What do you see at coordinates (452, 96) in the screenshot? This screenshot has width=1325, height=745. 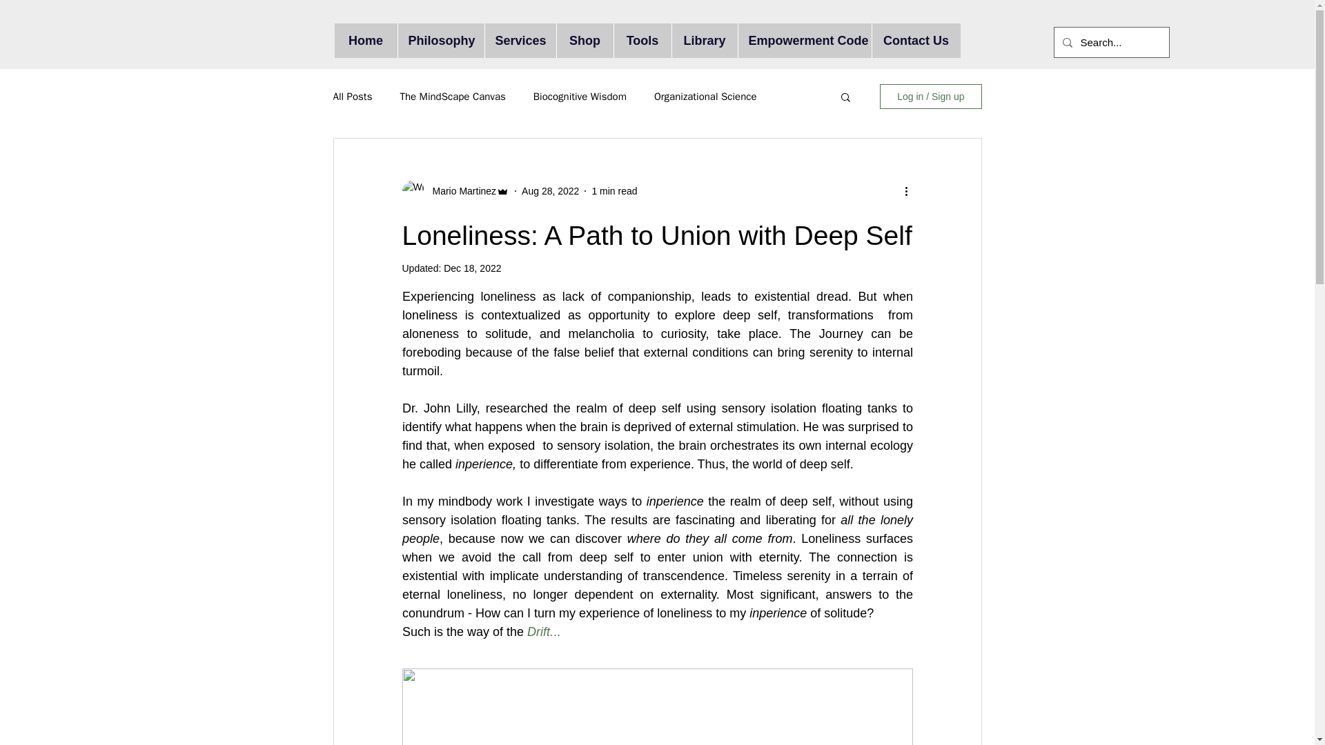 I see `The MindScape Canvas` at bounding box center [452, 96].